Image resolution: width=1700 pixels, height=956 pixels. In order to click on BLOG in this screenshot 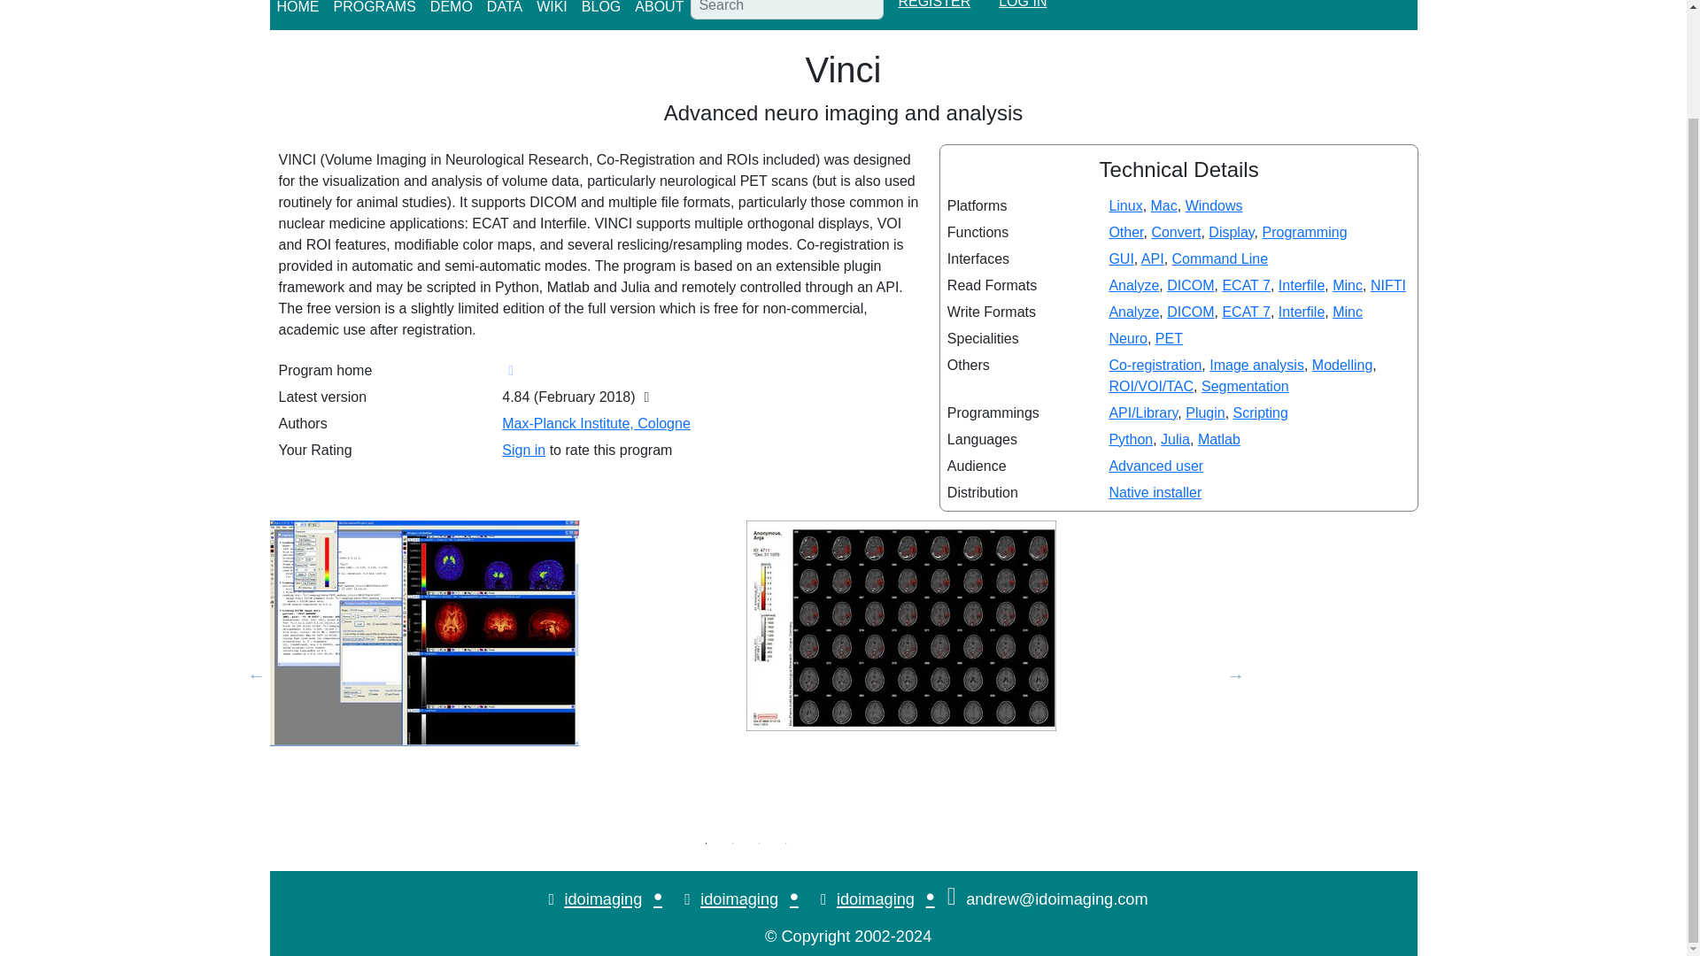, I will do `click(600, 11)`.